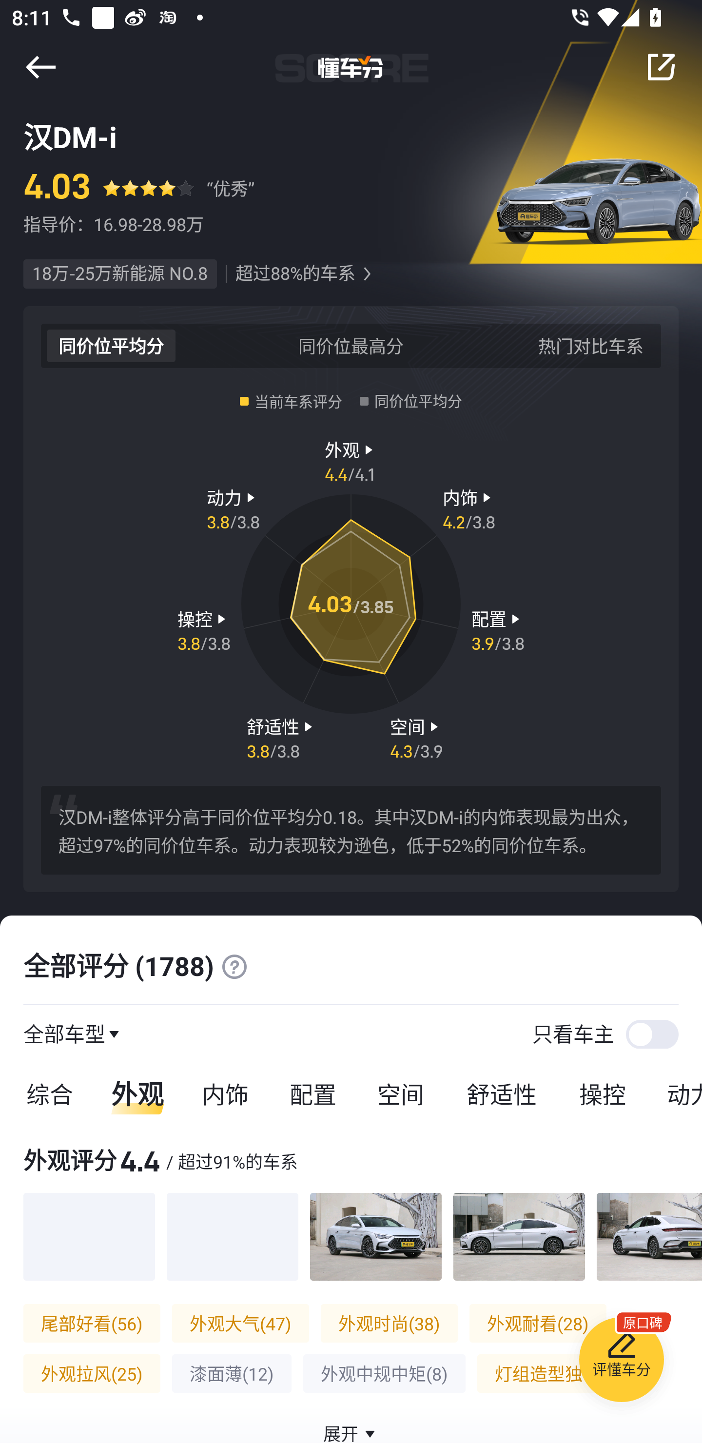  I want to click on 动力, so click(674, 1093).